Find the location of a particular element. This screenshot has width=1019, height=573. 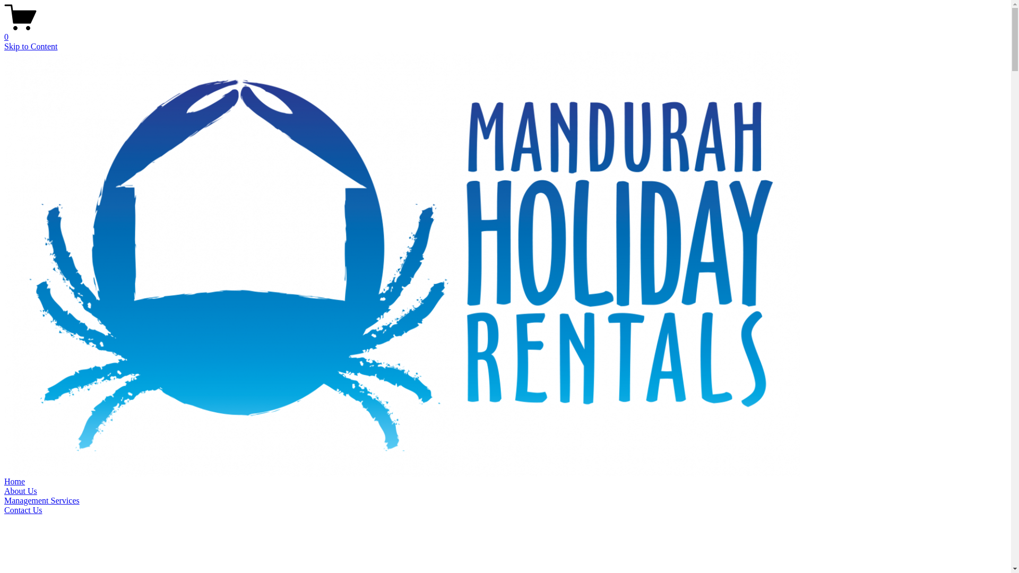

0 is located at coordinates (505, 32).